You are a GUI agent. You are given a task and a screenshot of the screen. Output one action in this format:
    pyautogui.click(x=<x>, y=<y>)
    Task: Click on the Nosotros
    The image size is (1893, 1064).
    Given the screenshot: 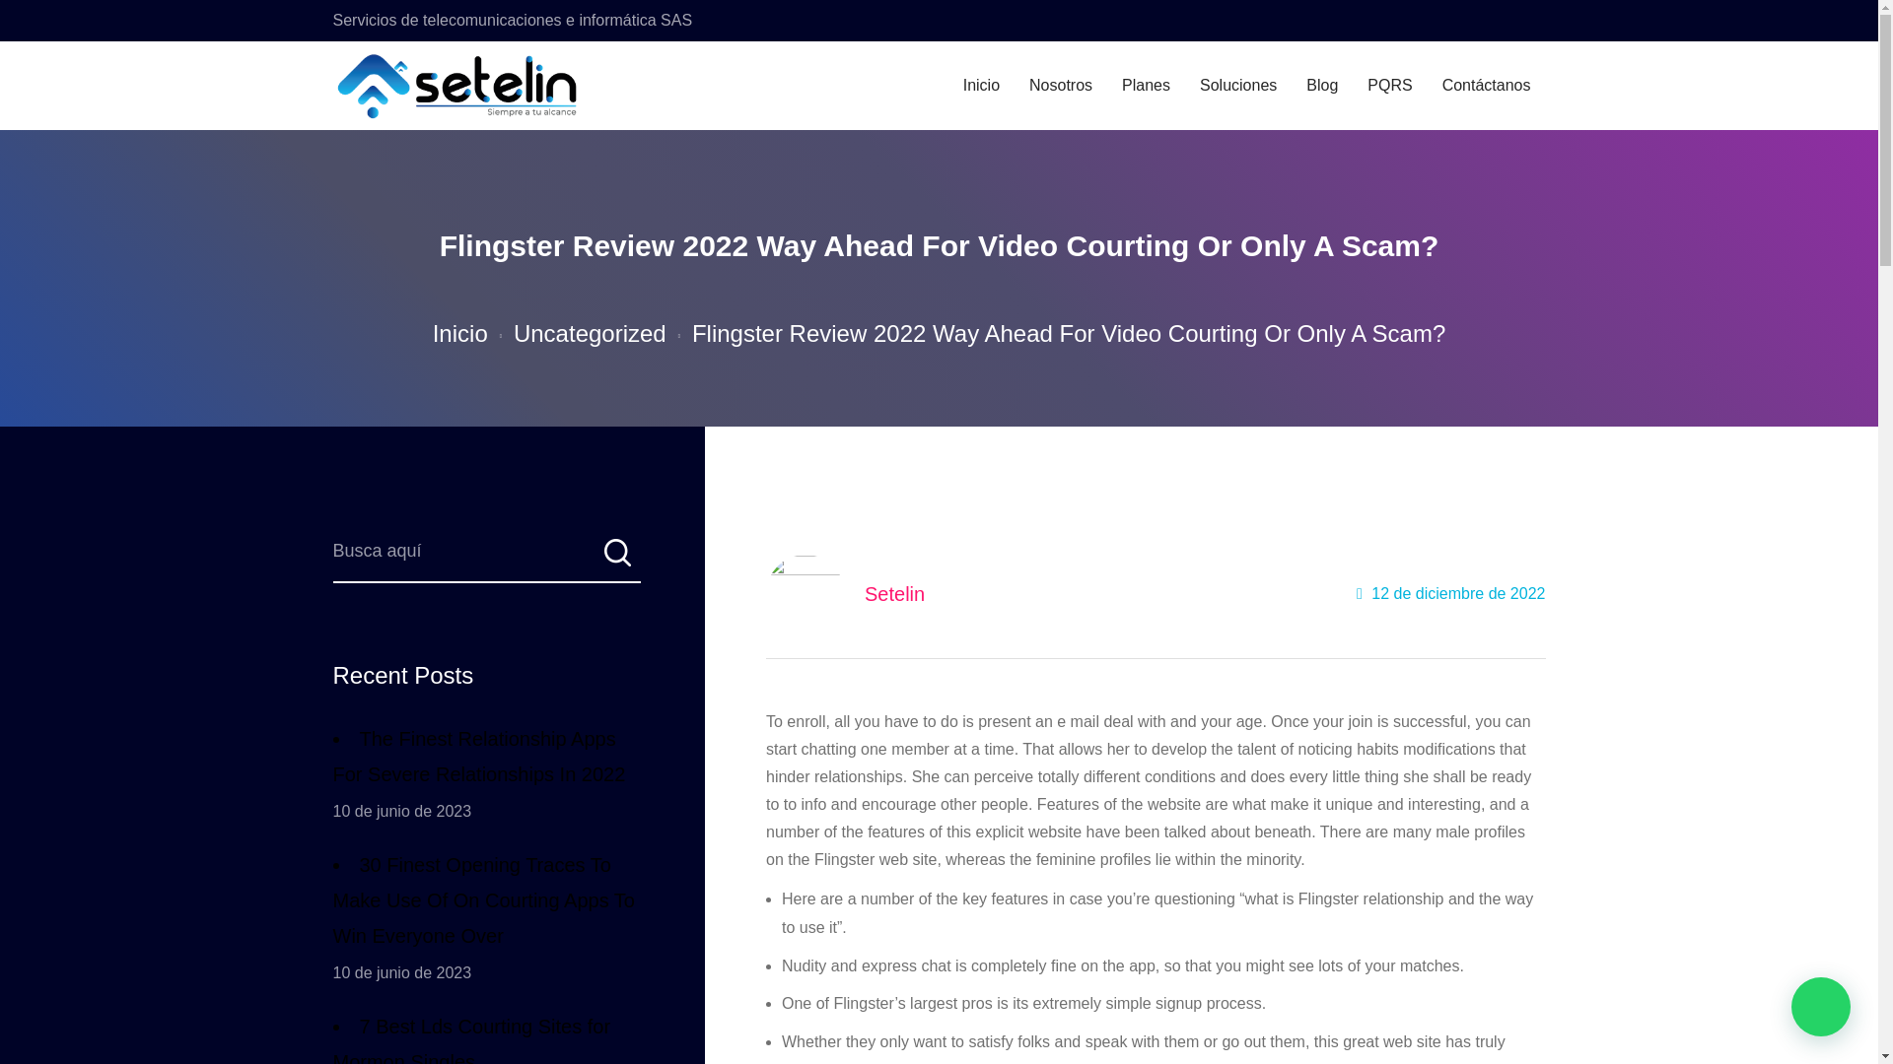 What is the action you would take?
    pyautogui.click(x=1061, y=86)
    